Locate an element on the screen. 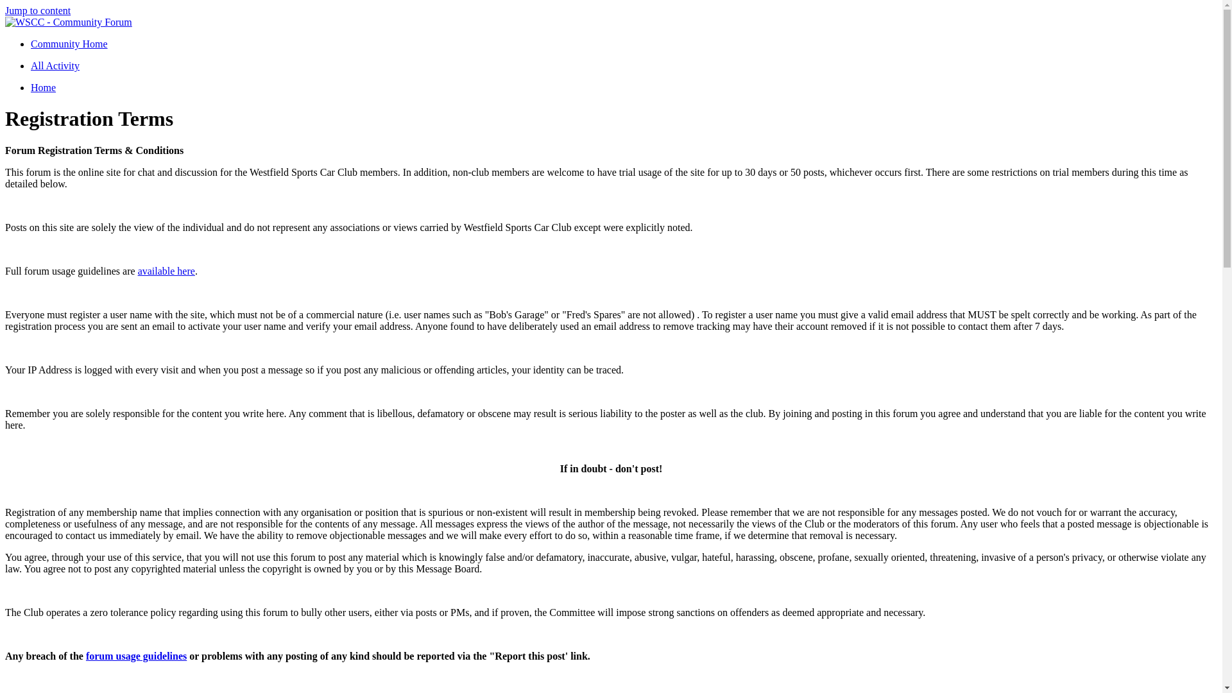 The height and width of the screenshot is (693, 1232). available here is located at coordinates (166, 271).